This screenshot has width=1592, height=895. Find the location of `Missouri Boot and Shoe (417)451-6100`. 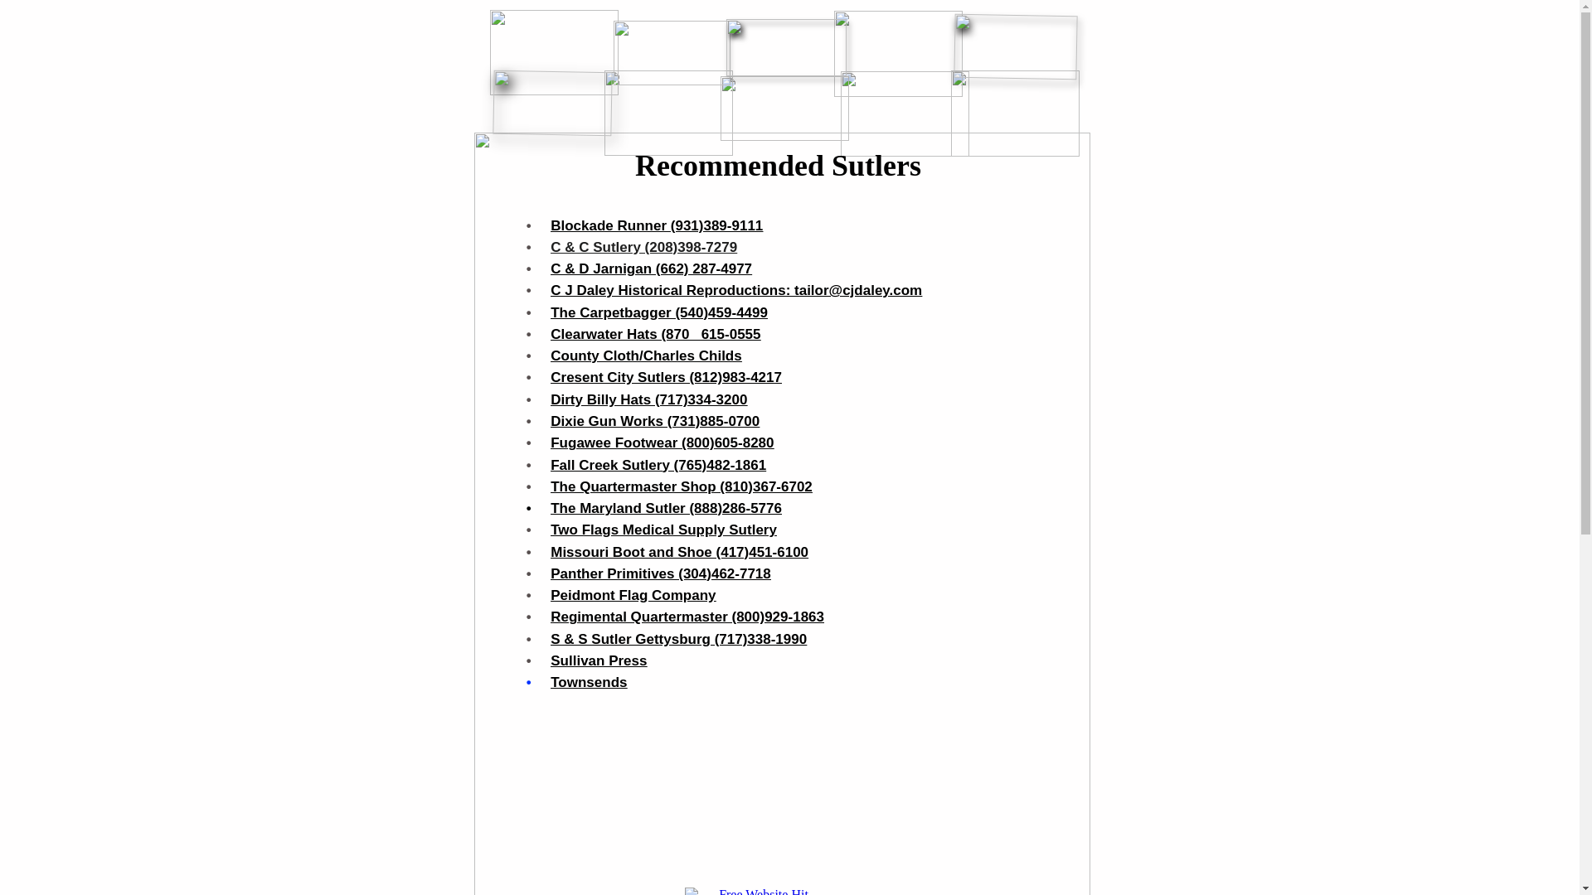

Missouri Boot and Shoe (417)451-6100 is located at coordinates (680, 552).